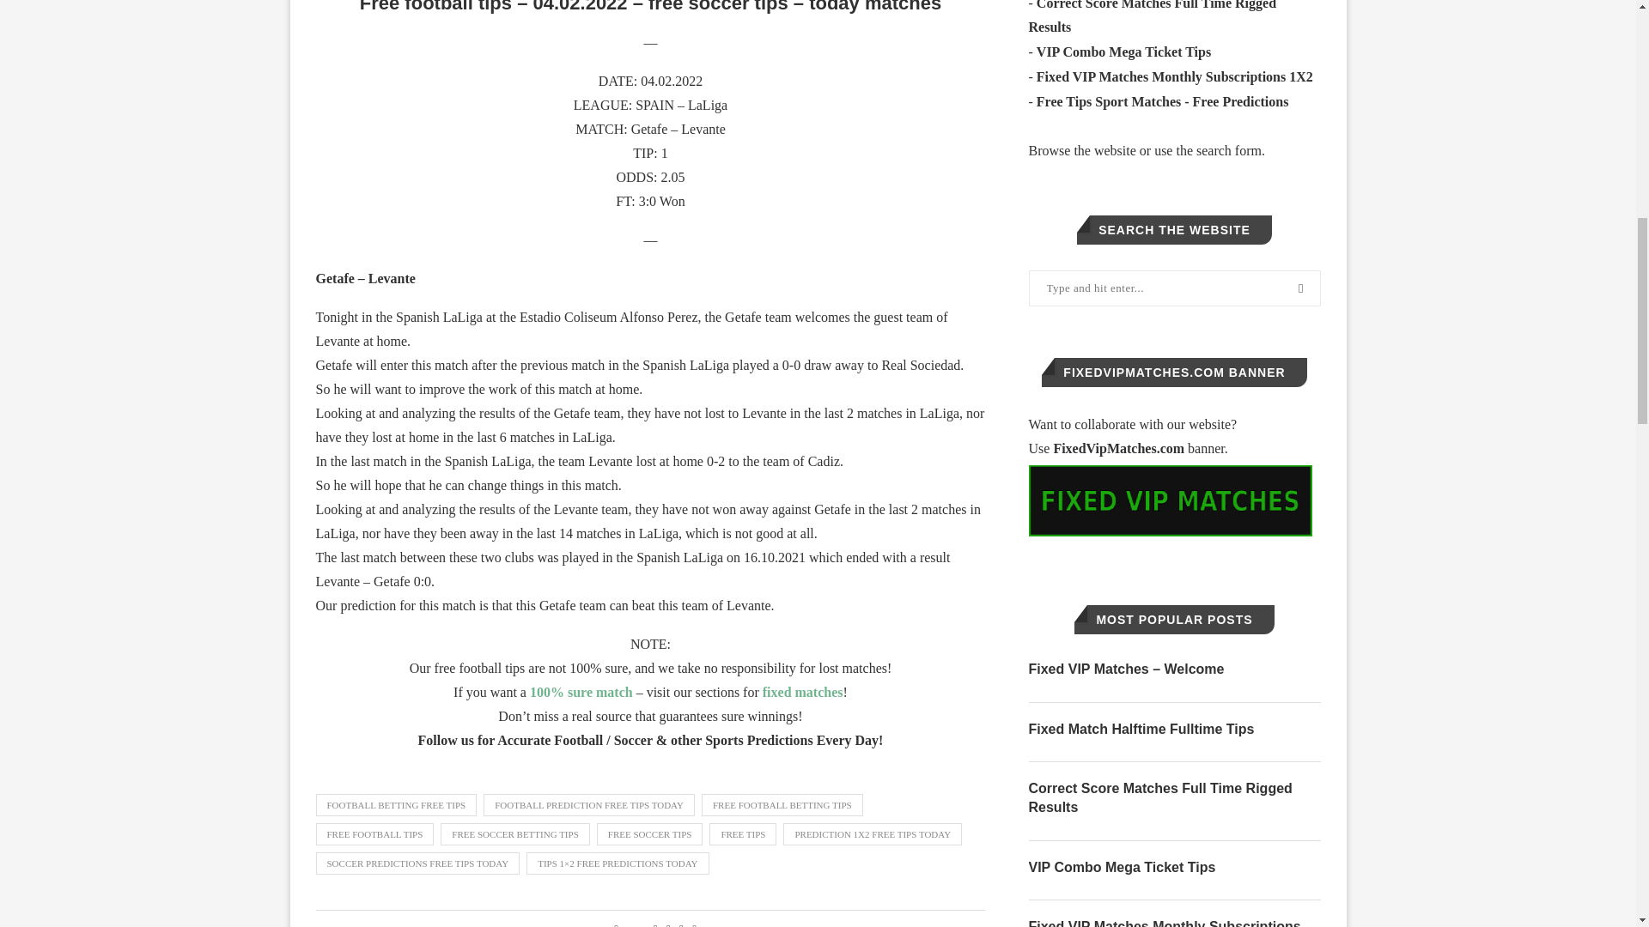 Image resolution: width=1649 pixels, height=927 pixels. Describe the element at coordinates (802, 692) in the screenshot. I see `Fixed matches` at that location.